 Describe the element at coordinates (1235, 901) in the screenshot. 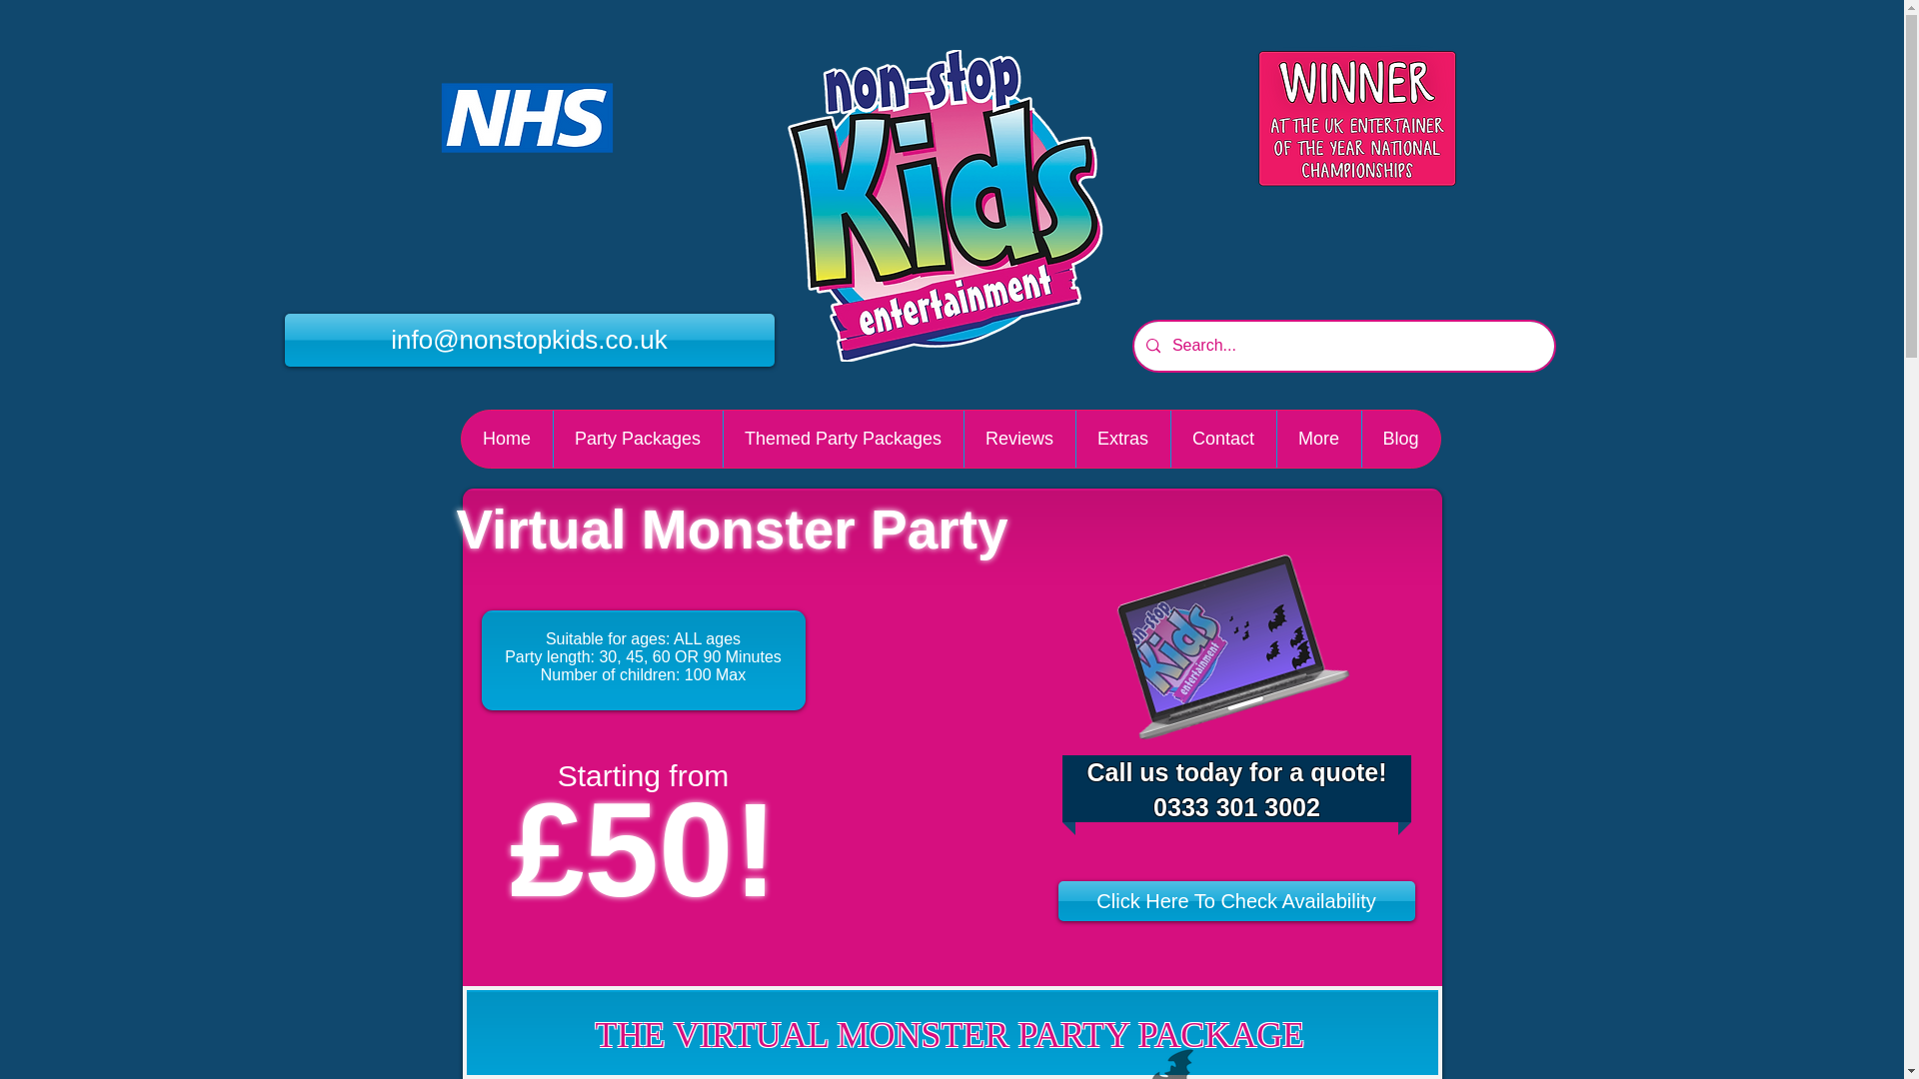

I see `Click Here To Check Availability` at that location.